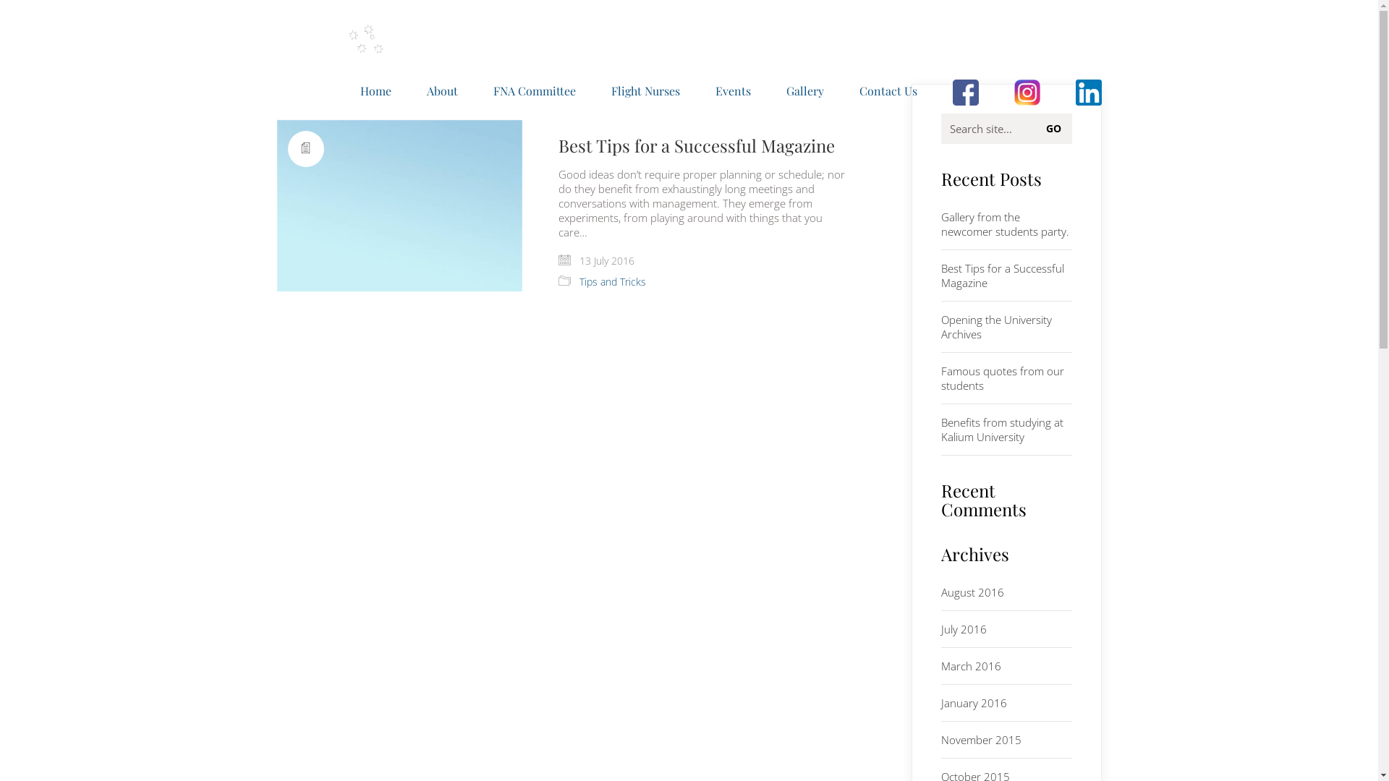  Describe the element at coordinates (1007, 276) in the screenshot. I see `Best Tips for a Successful Magazine` at that location.